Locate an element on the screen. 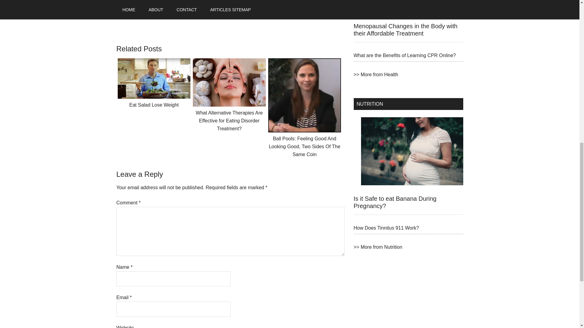  The Future of Food is located at coordinates (161, 16).